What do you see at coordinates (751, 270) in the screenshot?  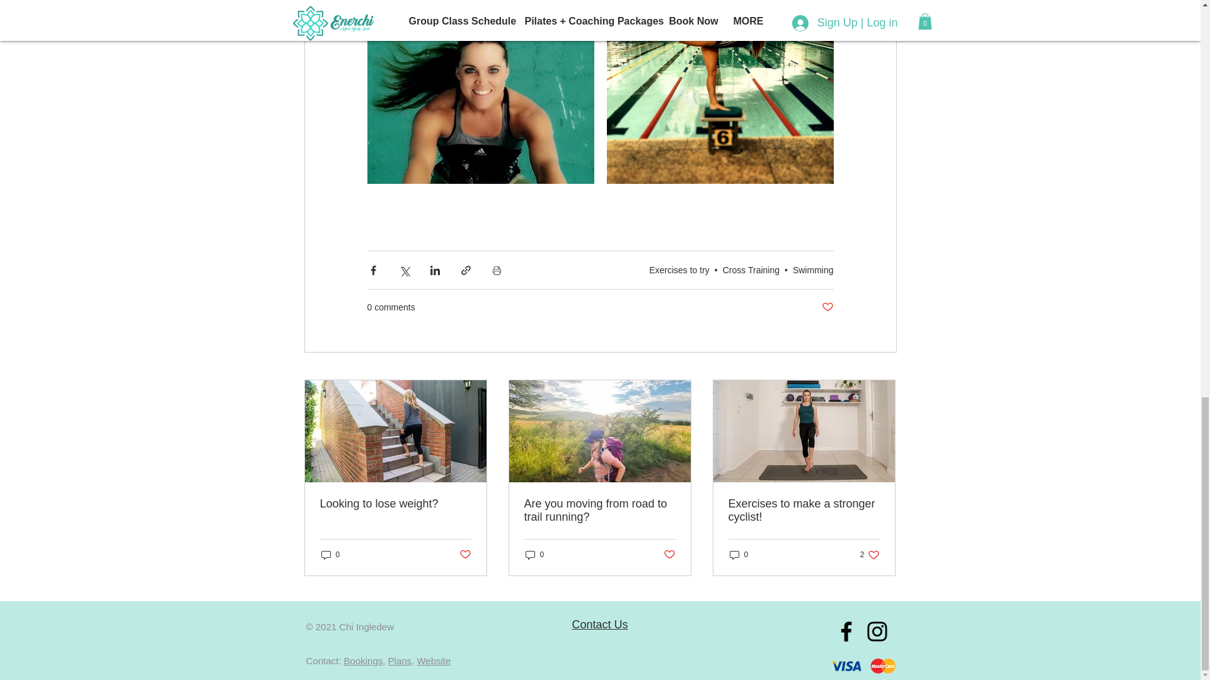 I see `Cross Training` at bounding box center [751, 270].